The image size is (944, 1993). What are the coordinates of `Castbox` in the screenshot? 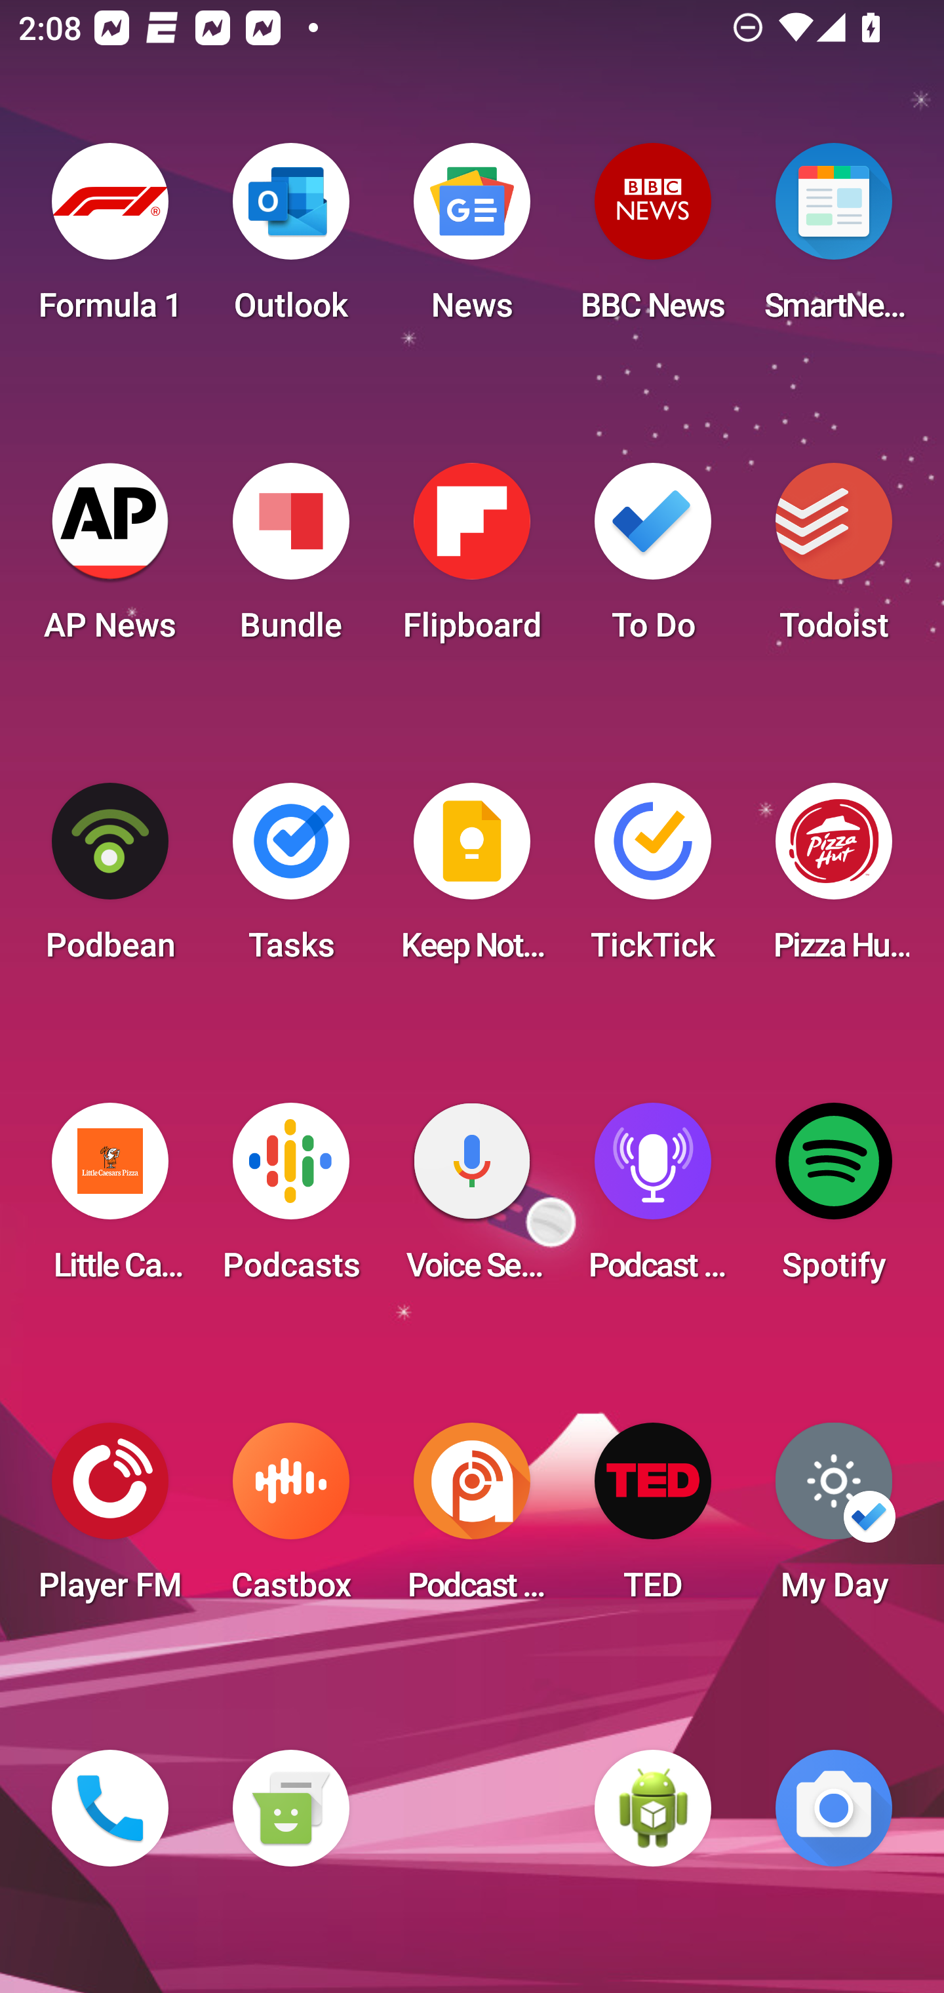 It's located at (290, 1520).